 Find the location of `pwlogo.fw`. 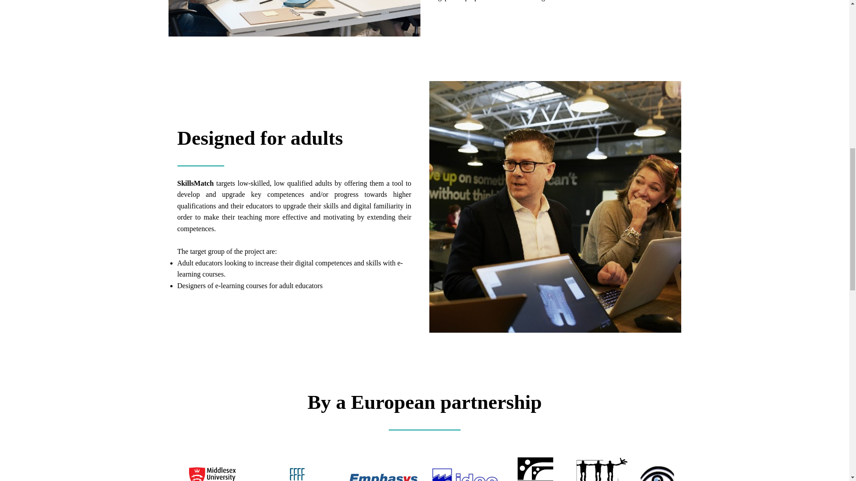

pwlogo.fw is located at coordinates (602, 469).